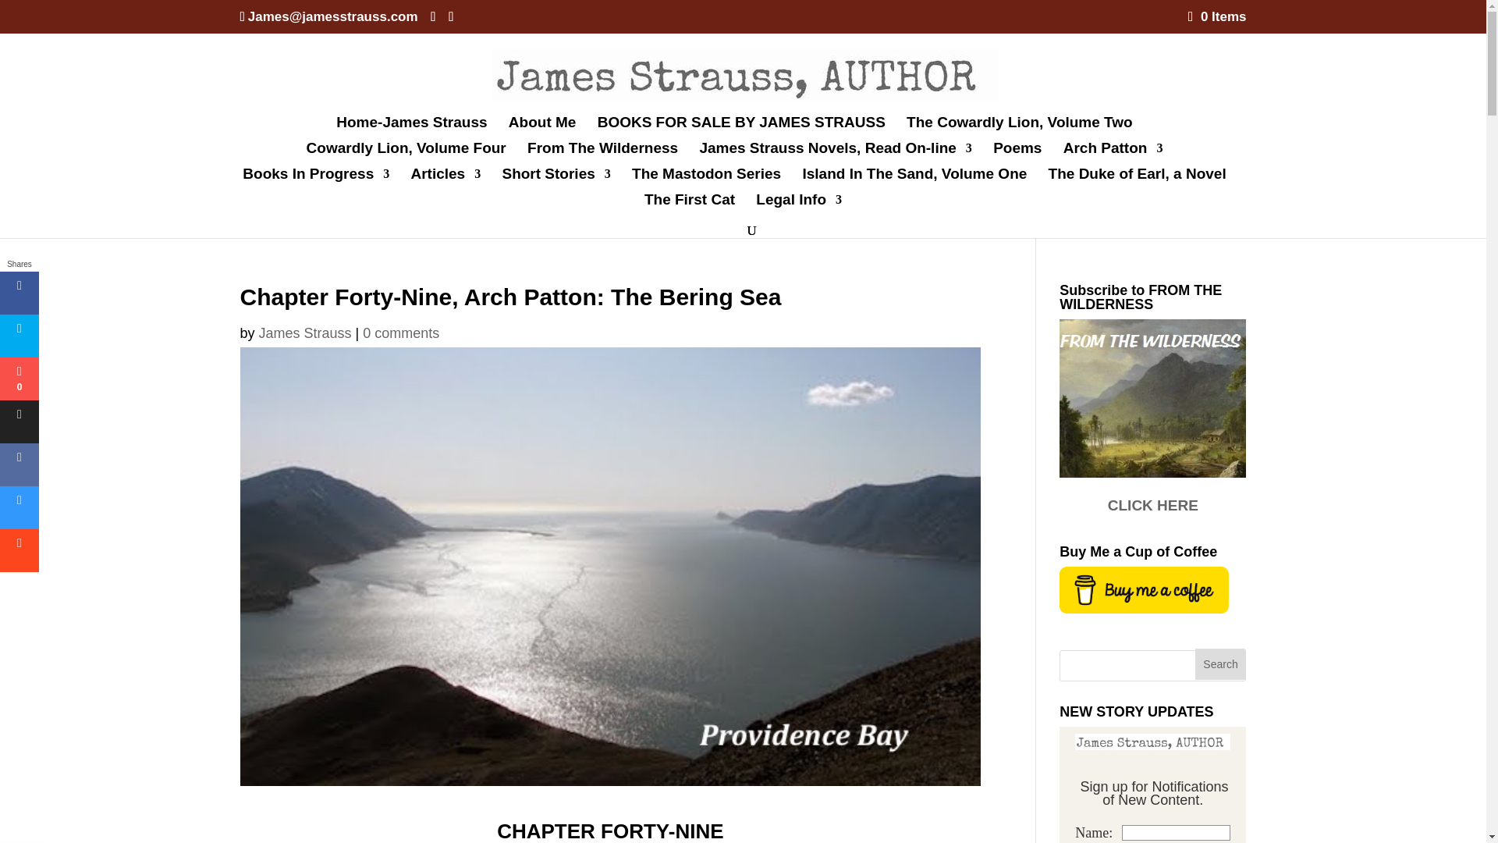 The height and width of the screenshot is (843, 1498). What do you see at coordinates (1113, 155) in the screenshot?
I see `Arch Patton` at bounding box center [1113, 155].